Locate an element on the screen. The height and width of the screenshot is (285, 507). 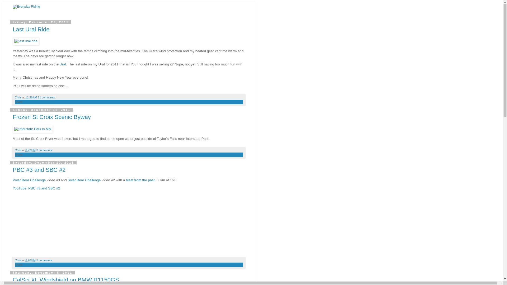
author profile is located at coordinates (18, 150).